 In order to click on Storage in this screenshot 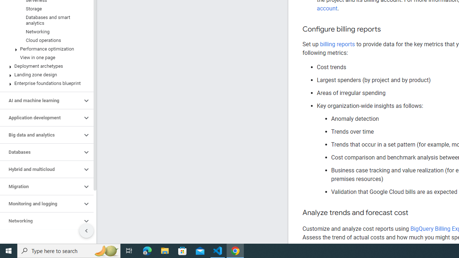, I will do `click(45, 9)`.